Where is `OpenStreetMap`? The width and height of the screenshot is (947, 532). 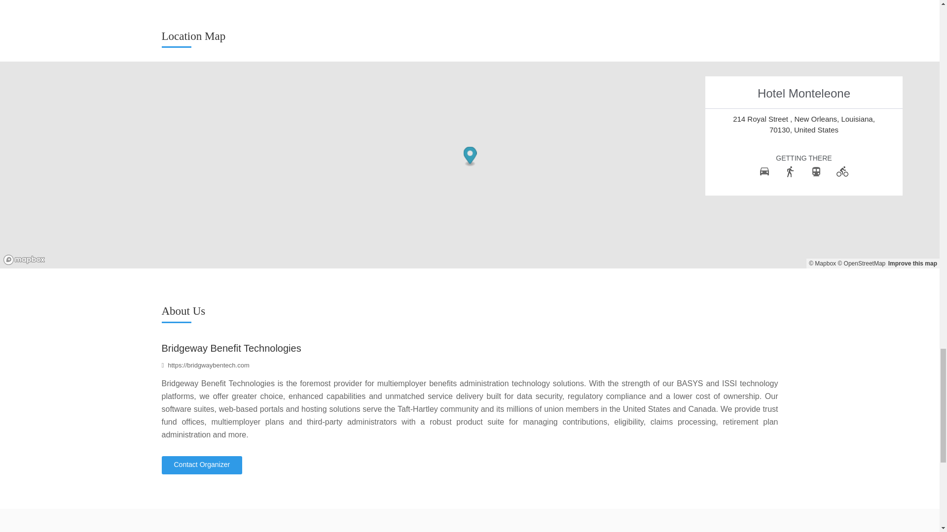 OpenStreetMap is located at coordinates (861, 264).